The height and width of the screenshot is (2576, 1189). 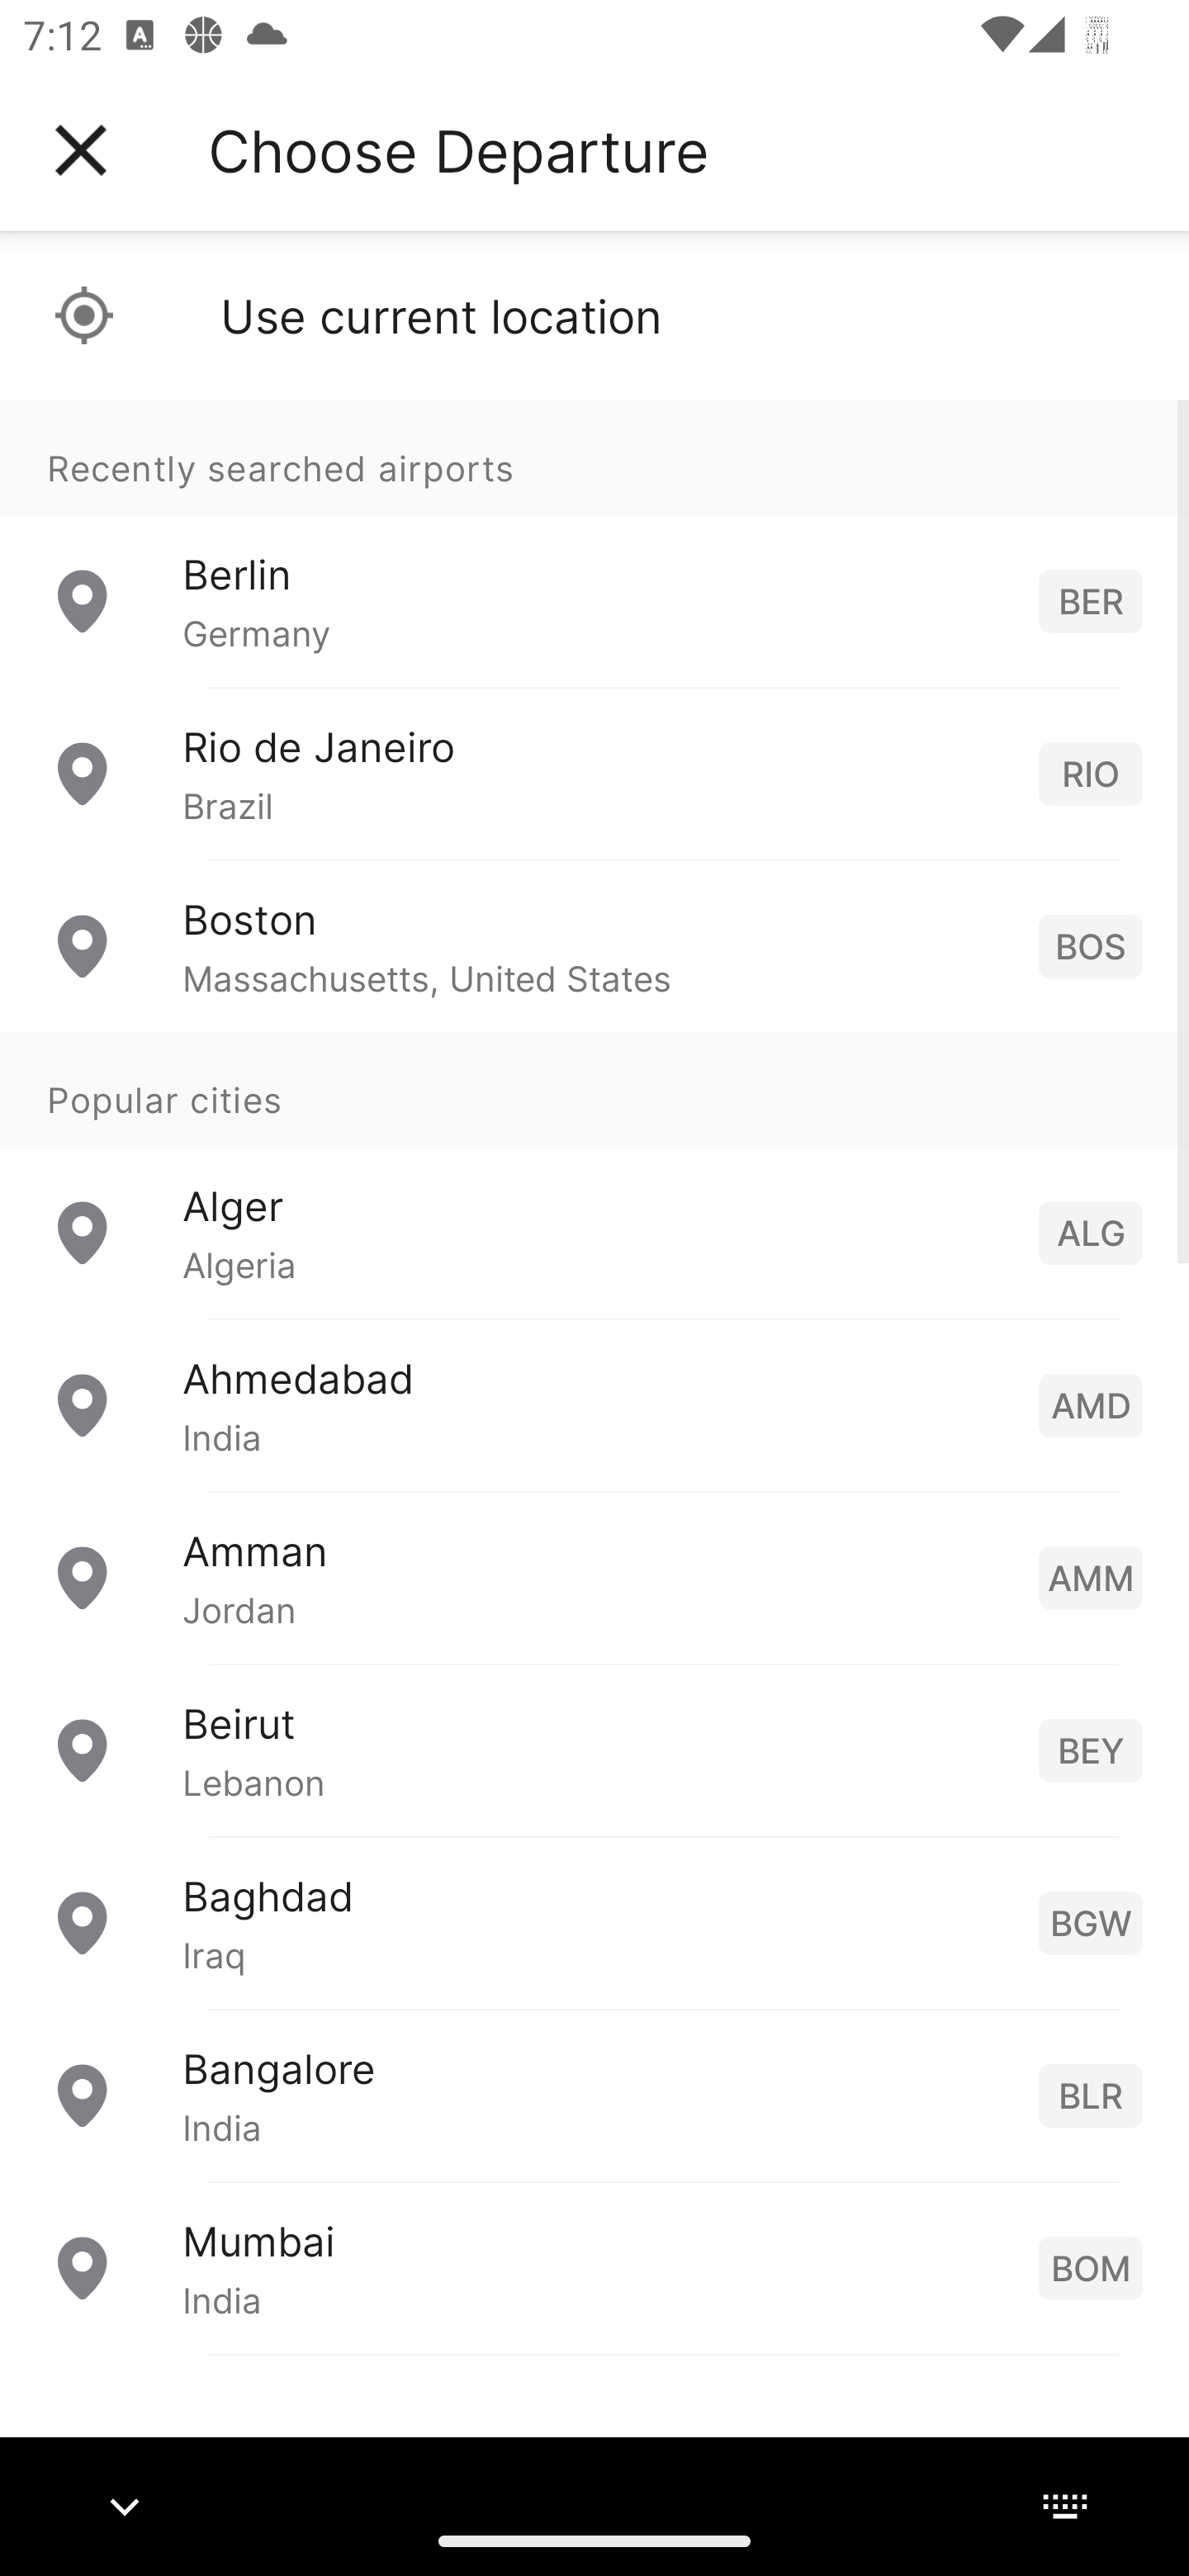 What do you see at coordinates (458, 150) in the screenshot?
I see `Choose Departure` at bounding box center [458, 150].